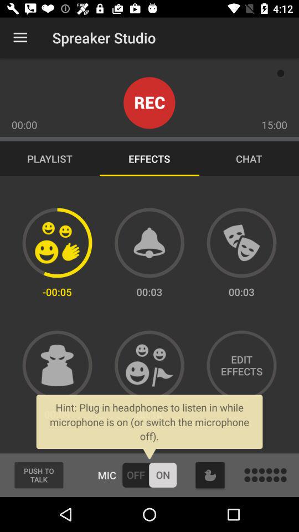  What do you see at coordinates (149, 103) in the screenshot?
I see `record sound` at bounding box center [149, 103].